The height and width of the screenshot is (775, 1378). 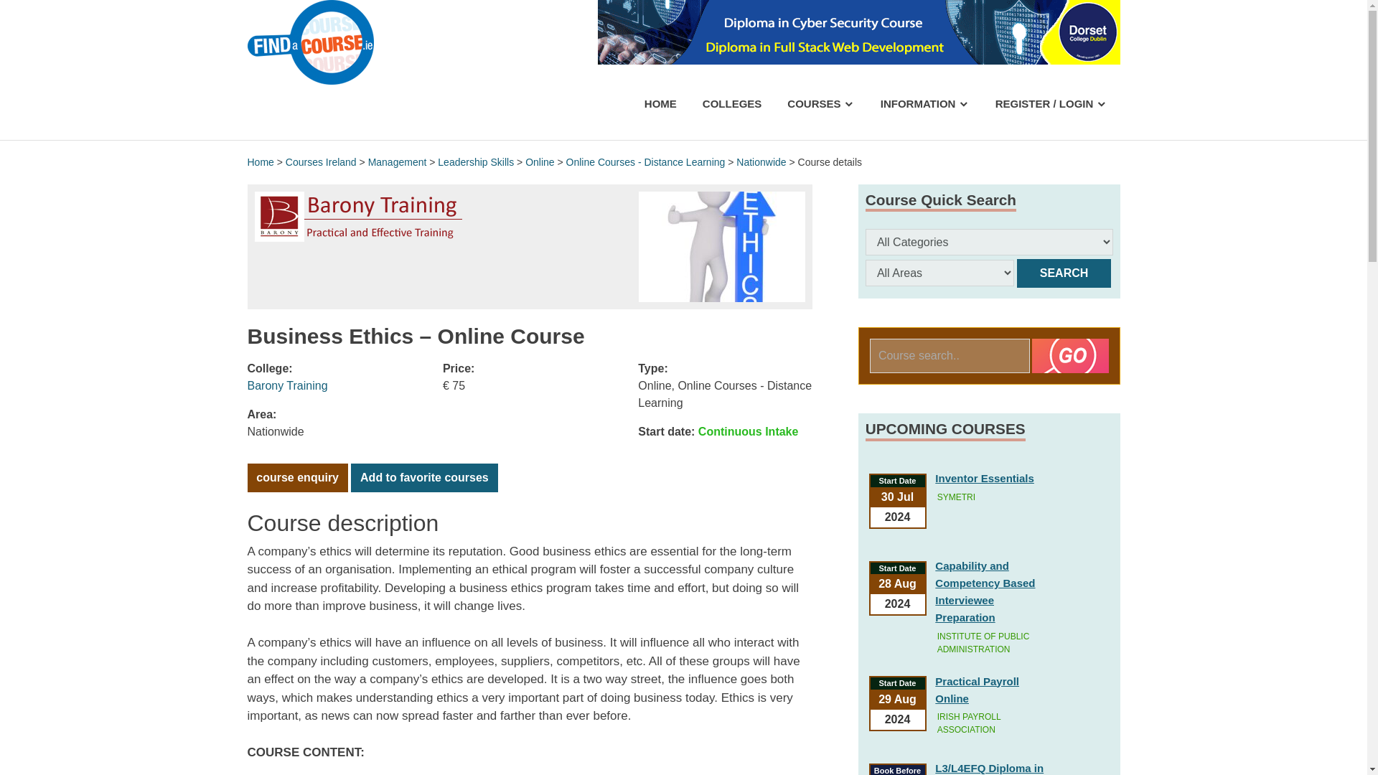 I want to click on Online Courses - Distance Learning, so click(x=646, y=162).